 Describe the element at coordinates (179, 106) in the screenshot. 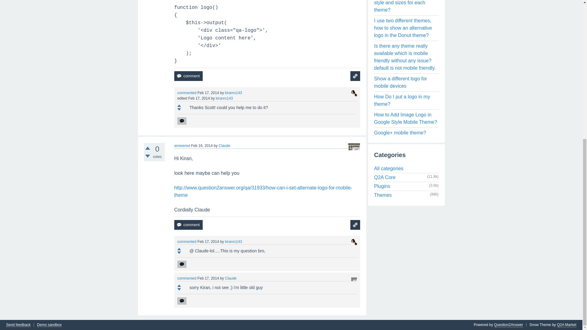

I see `Click to vote up` at that location.